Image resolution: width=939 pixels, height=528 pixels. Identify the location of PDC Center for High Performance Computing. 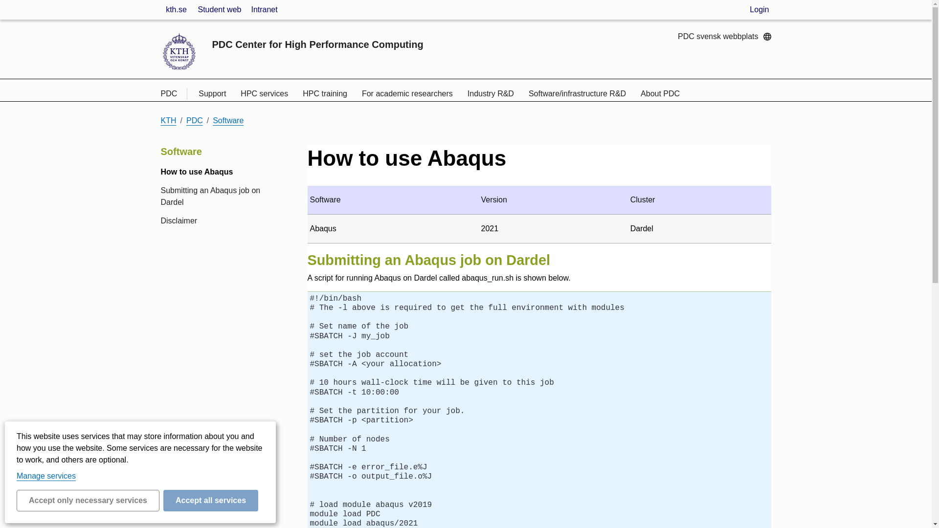
(317, 44).